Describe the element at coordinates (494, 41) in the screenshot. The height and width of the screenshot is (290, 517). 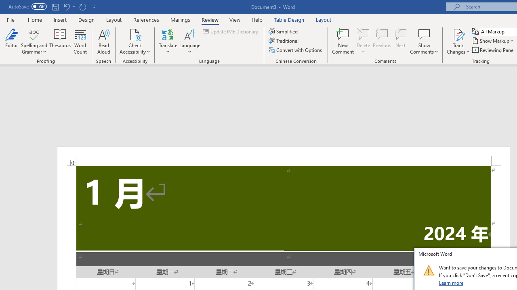
I see `Show Markup` at that location.